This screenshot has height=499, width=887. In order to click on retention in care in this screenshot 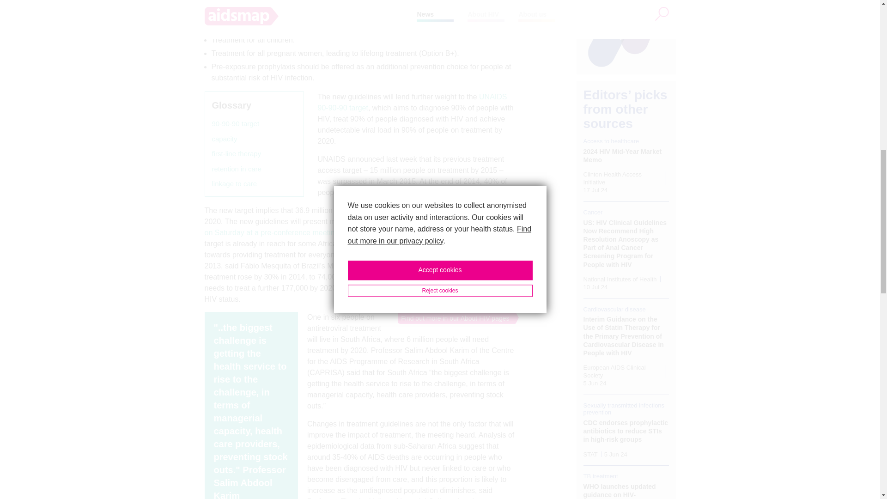, I will do `click(237, 169)`.